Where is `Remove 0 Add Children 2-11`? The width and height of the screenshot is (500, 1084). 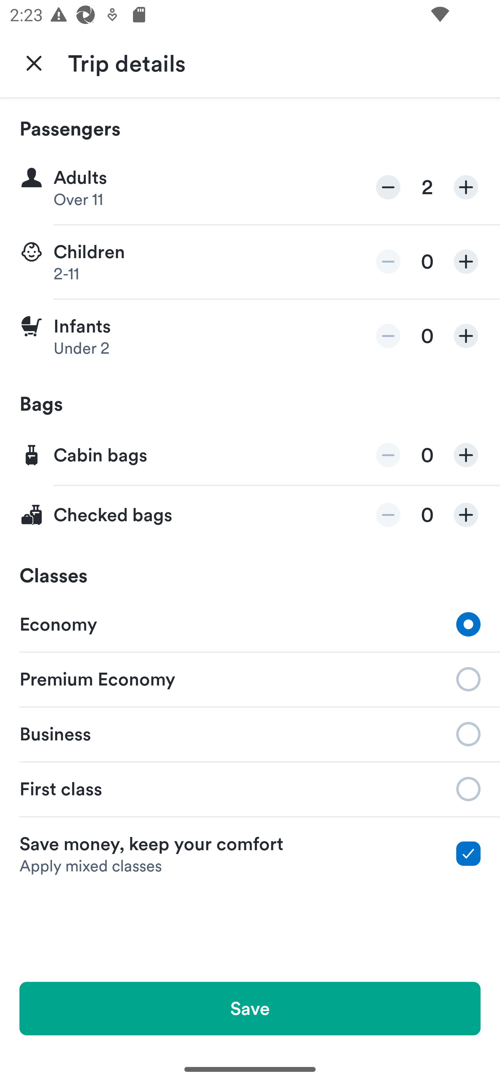 Remove 0 Add Children 2-11 is located at coordinates (250, 262).